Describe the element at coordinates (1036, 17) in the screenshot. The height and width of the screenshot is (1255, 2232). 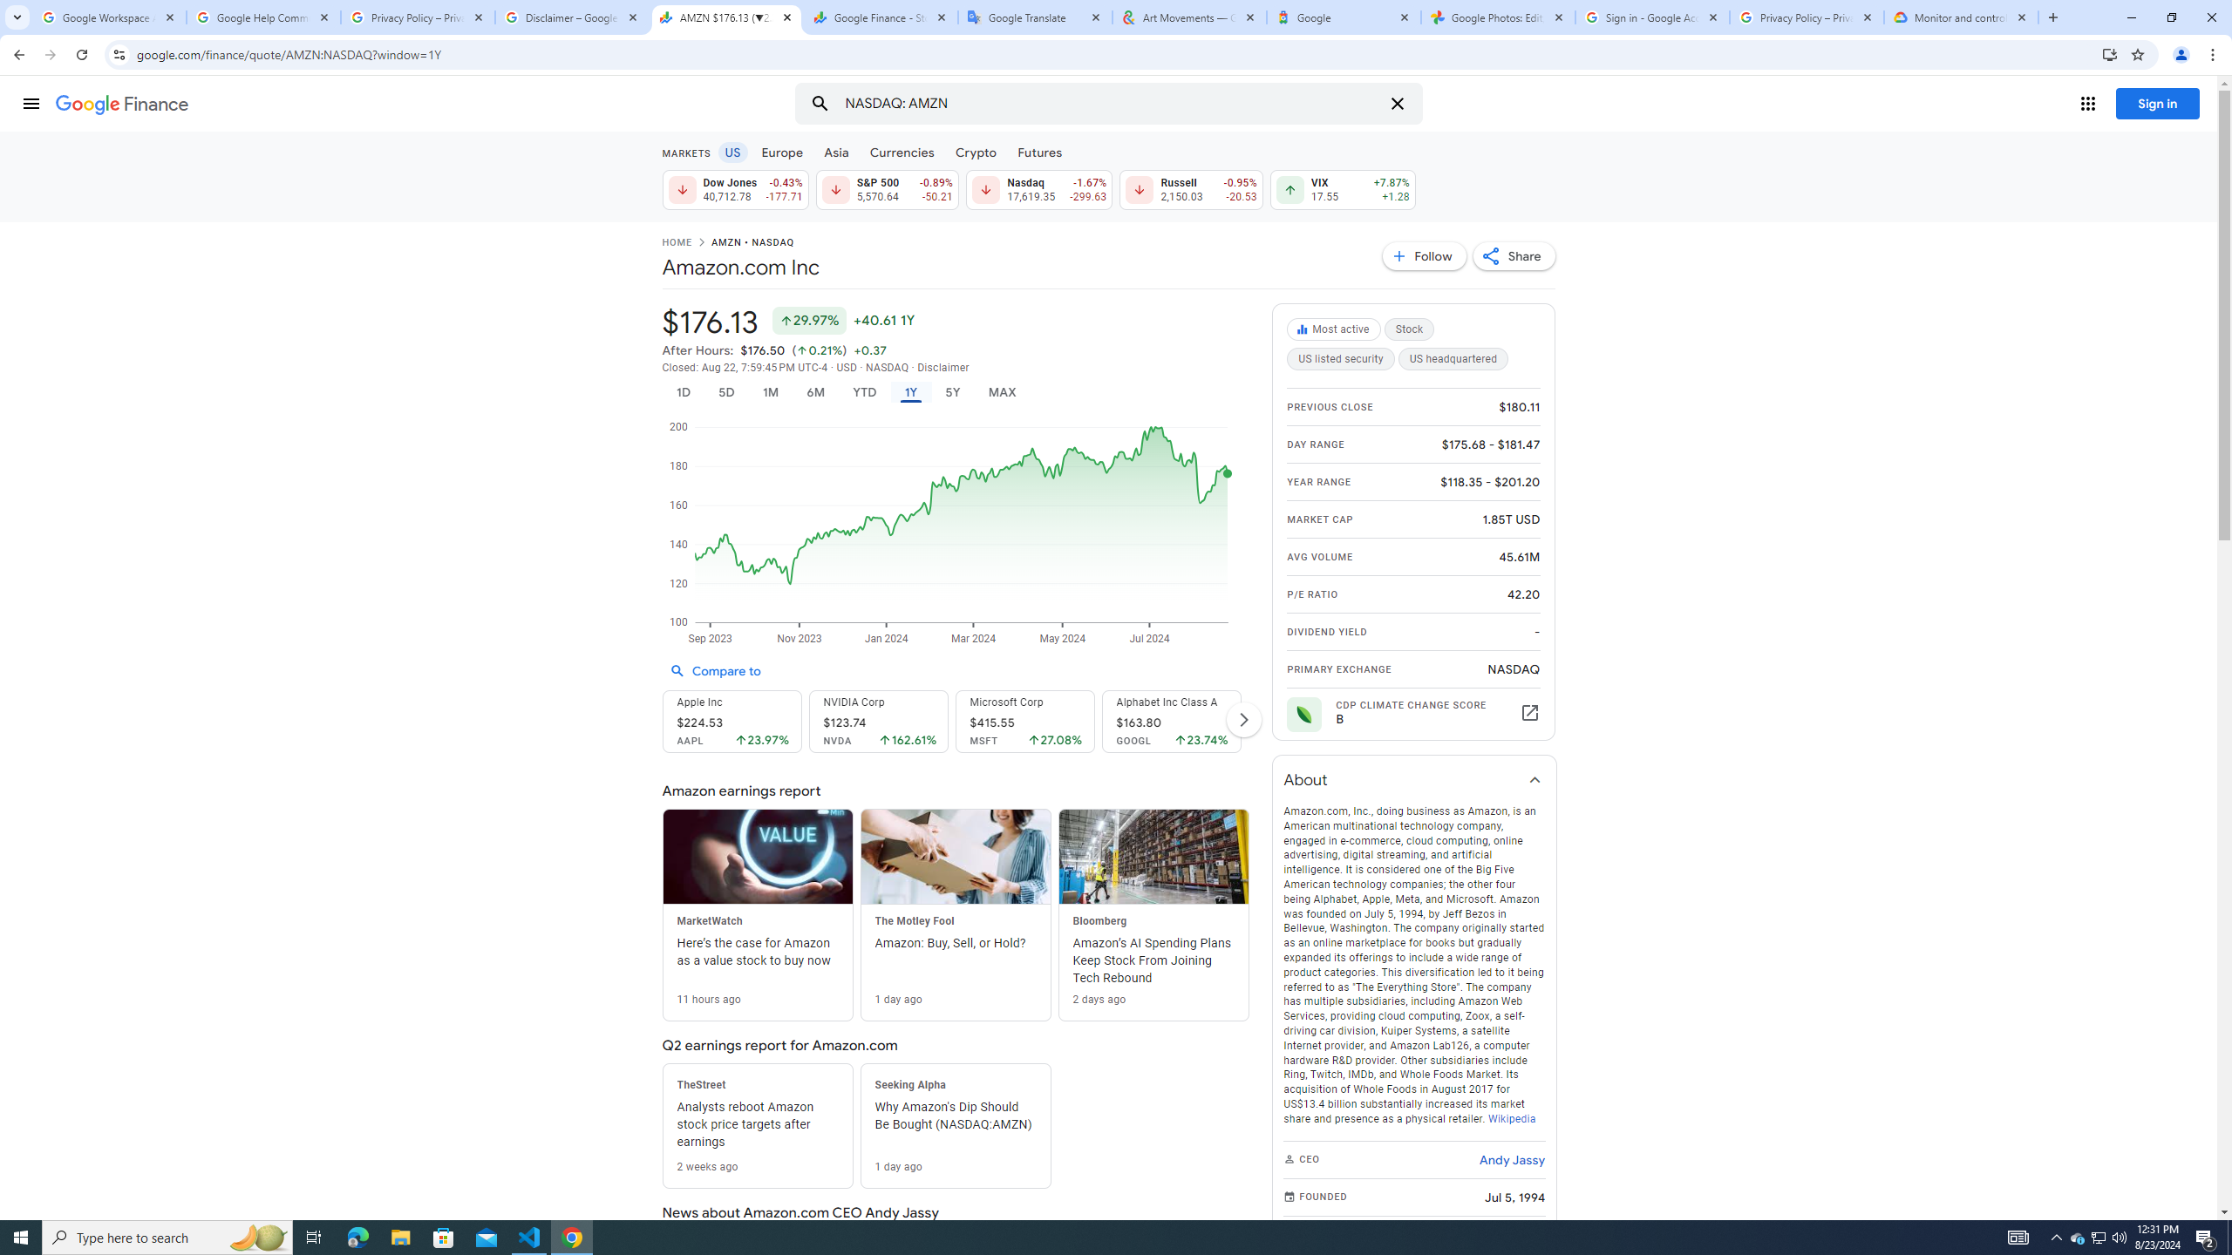
I see `Google Translate` at that location.